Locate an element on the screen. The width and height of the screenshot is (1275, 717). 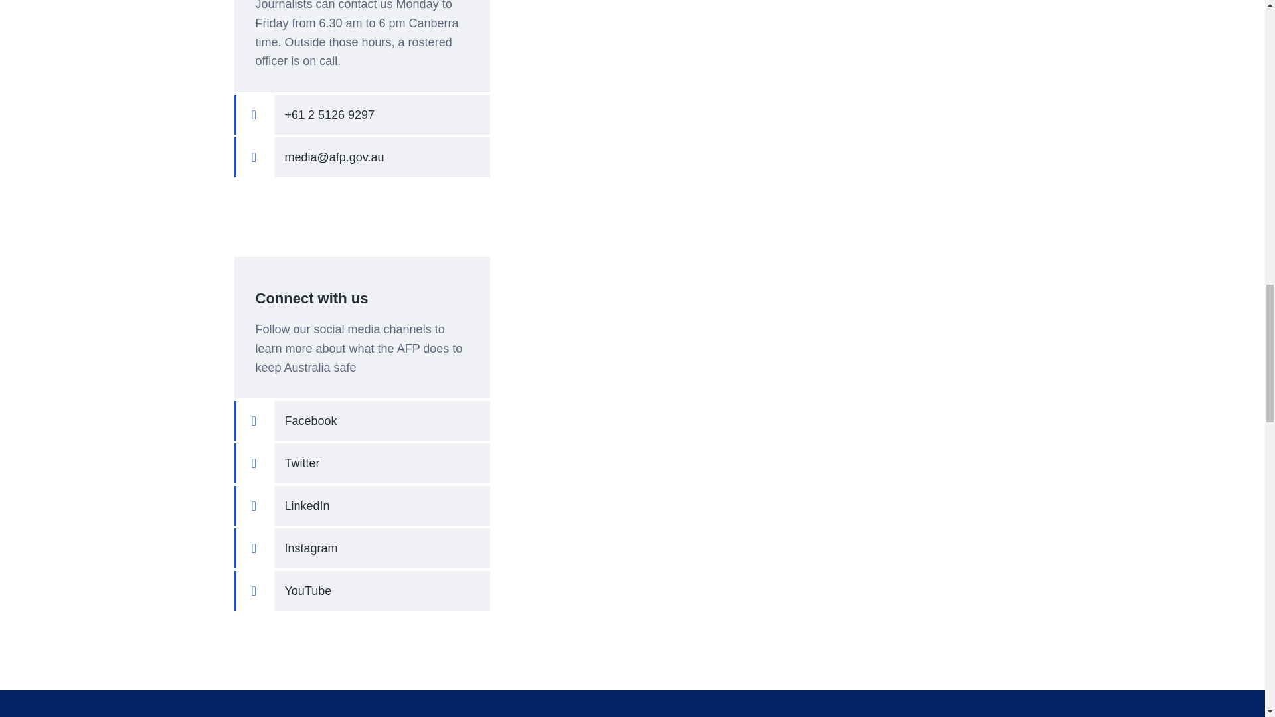
YouTube is located at coordinates (361, 591).